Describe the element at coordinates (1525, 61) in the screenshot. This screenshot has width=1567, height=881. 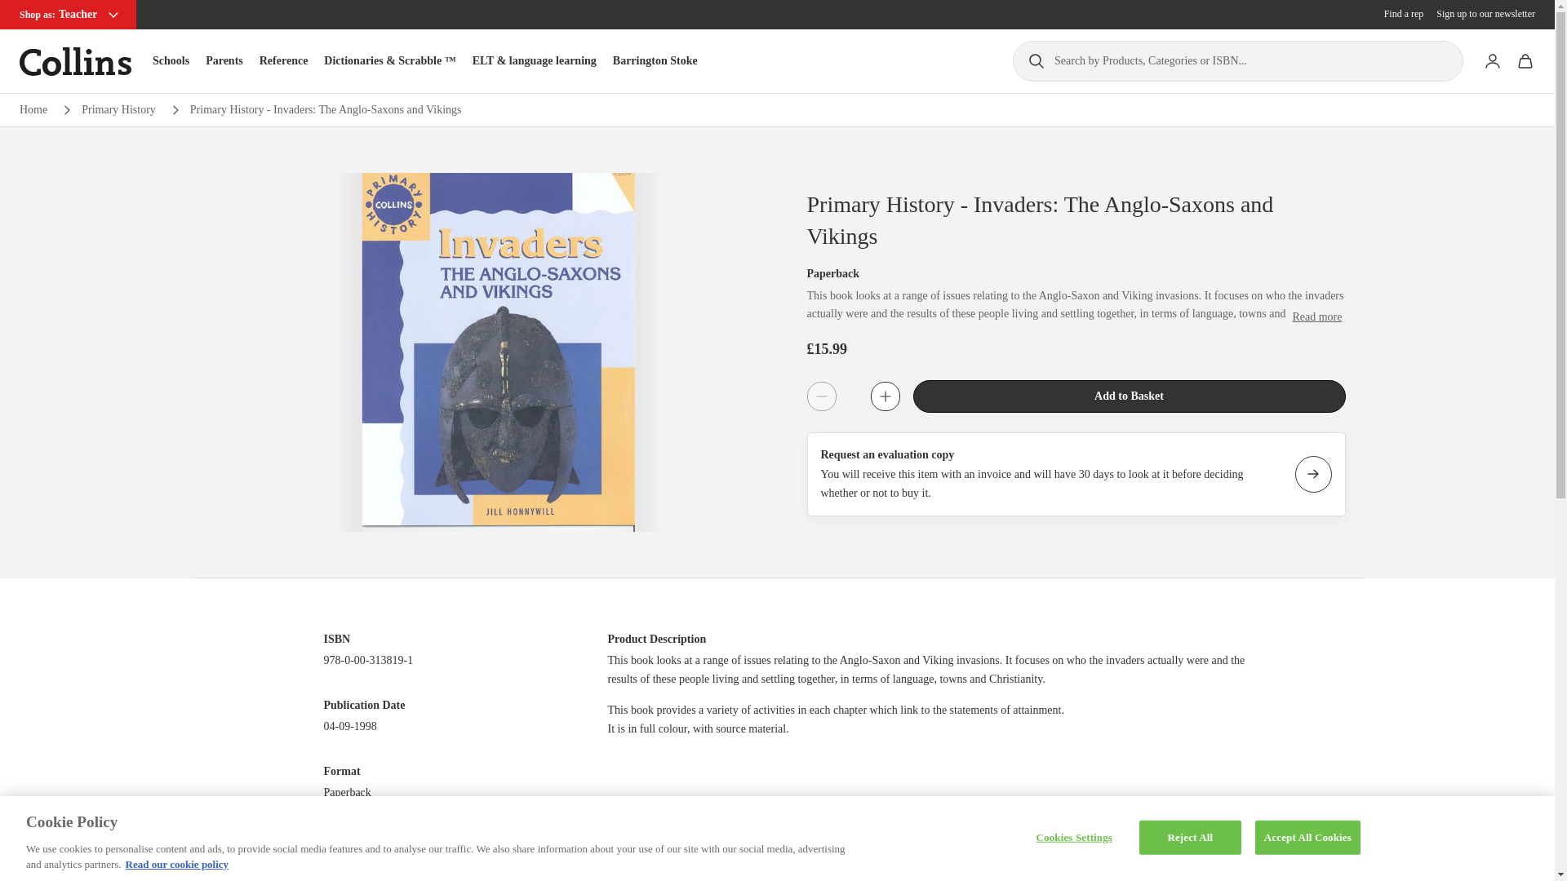
I see `Toggle cart` at that location.